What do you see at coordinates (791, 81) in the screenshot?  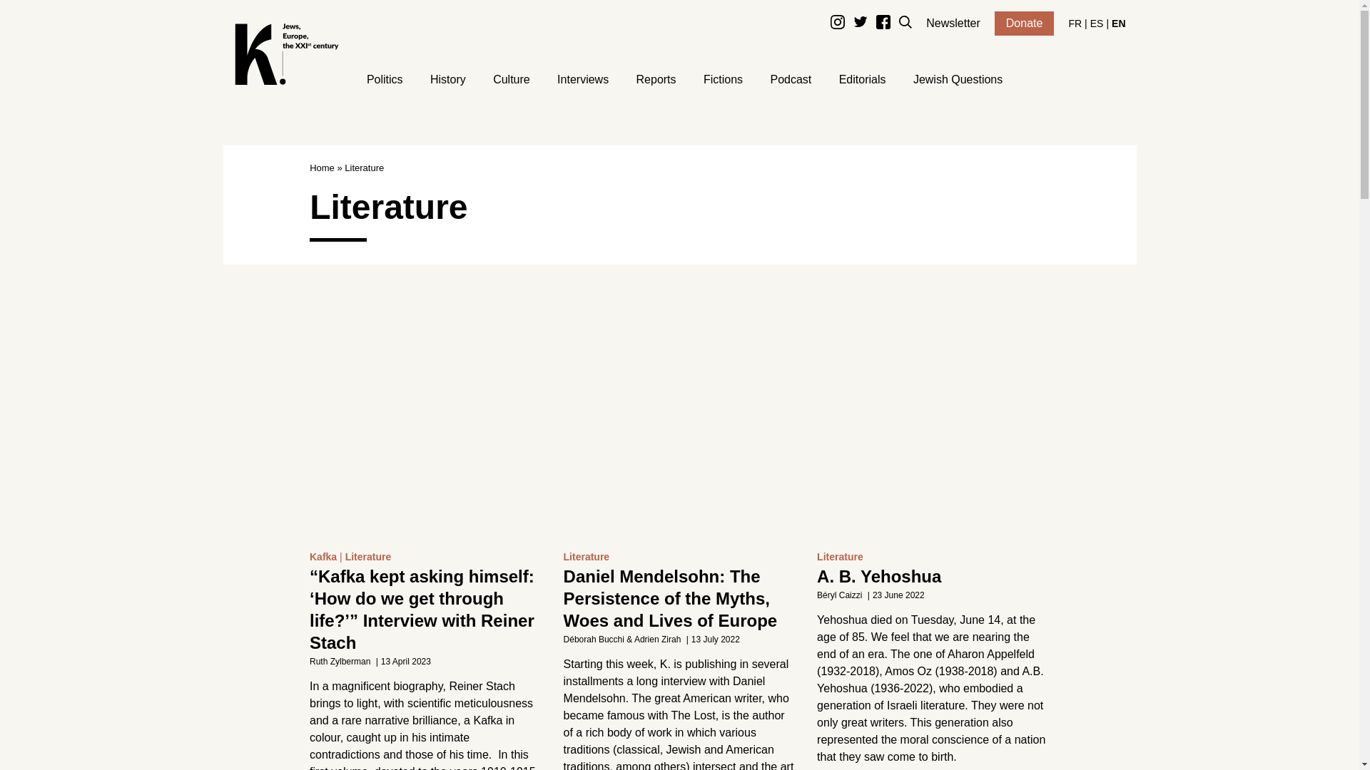 I see `Podcast` at bounding box center [791, 81].